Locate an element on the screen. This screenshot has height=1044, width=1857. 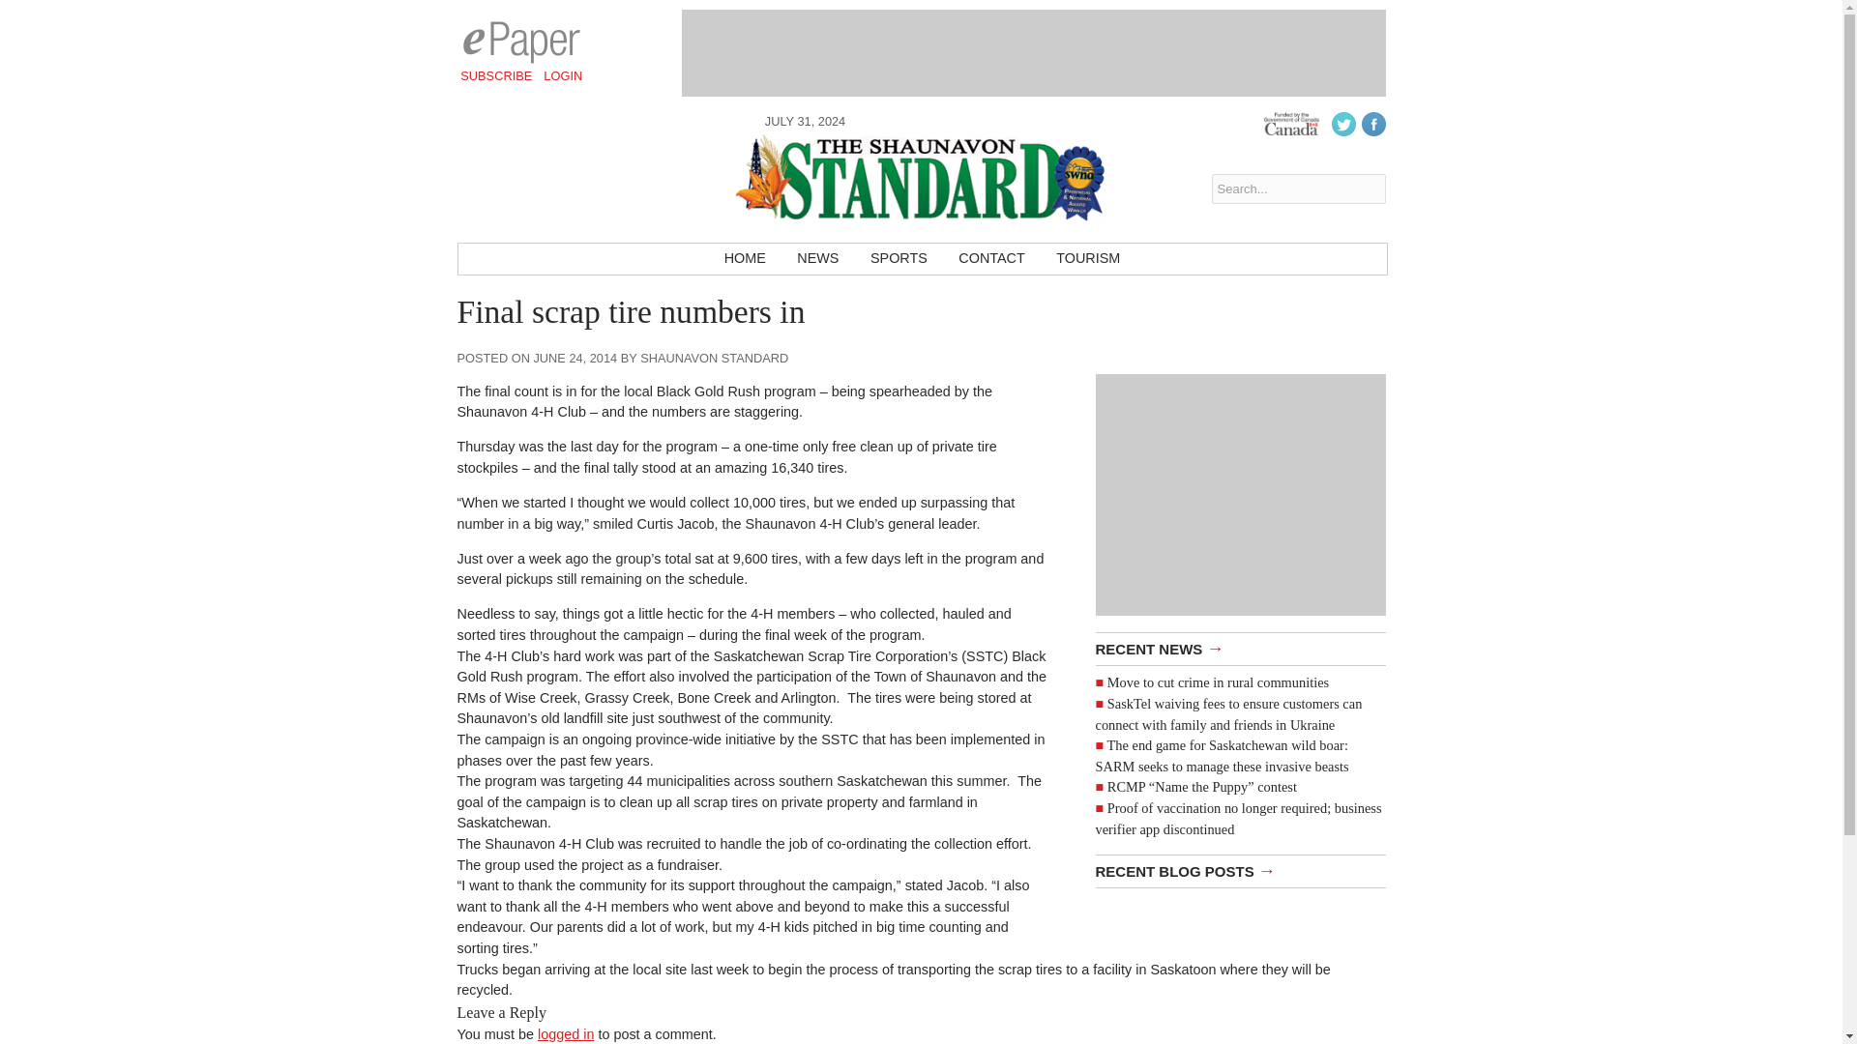
LOGIN is located at coordinates (563, 75).